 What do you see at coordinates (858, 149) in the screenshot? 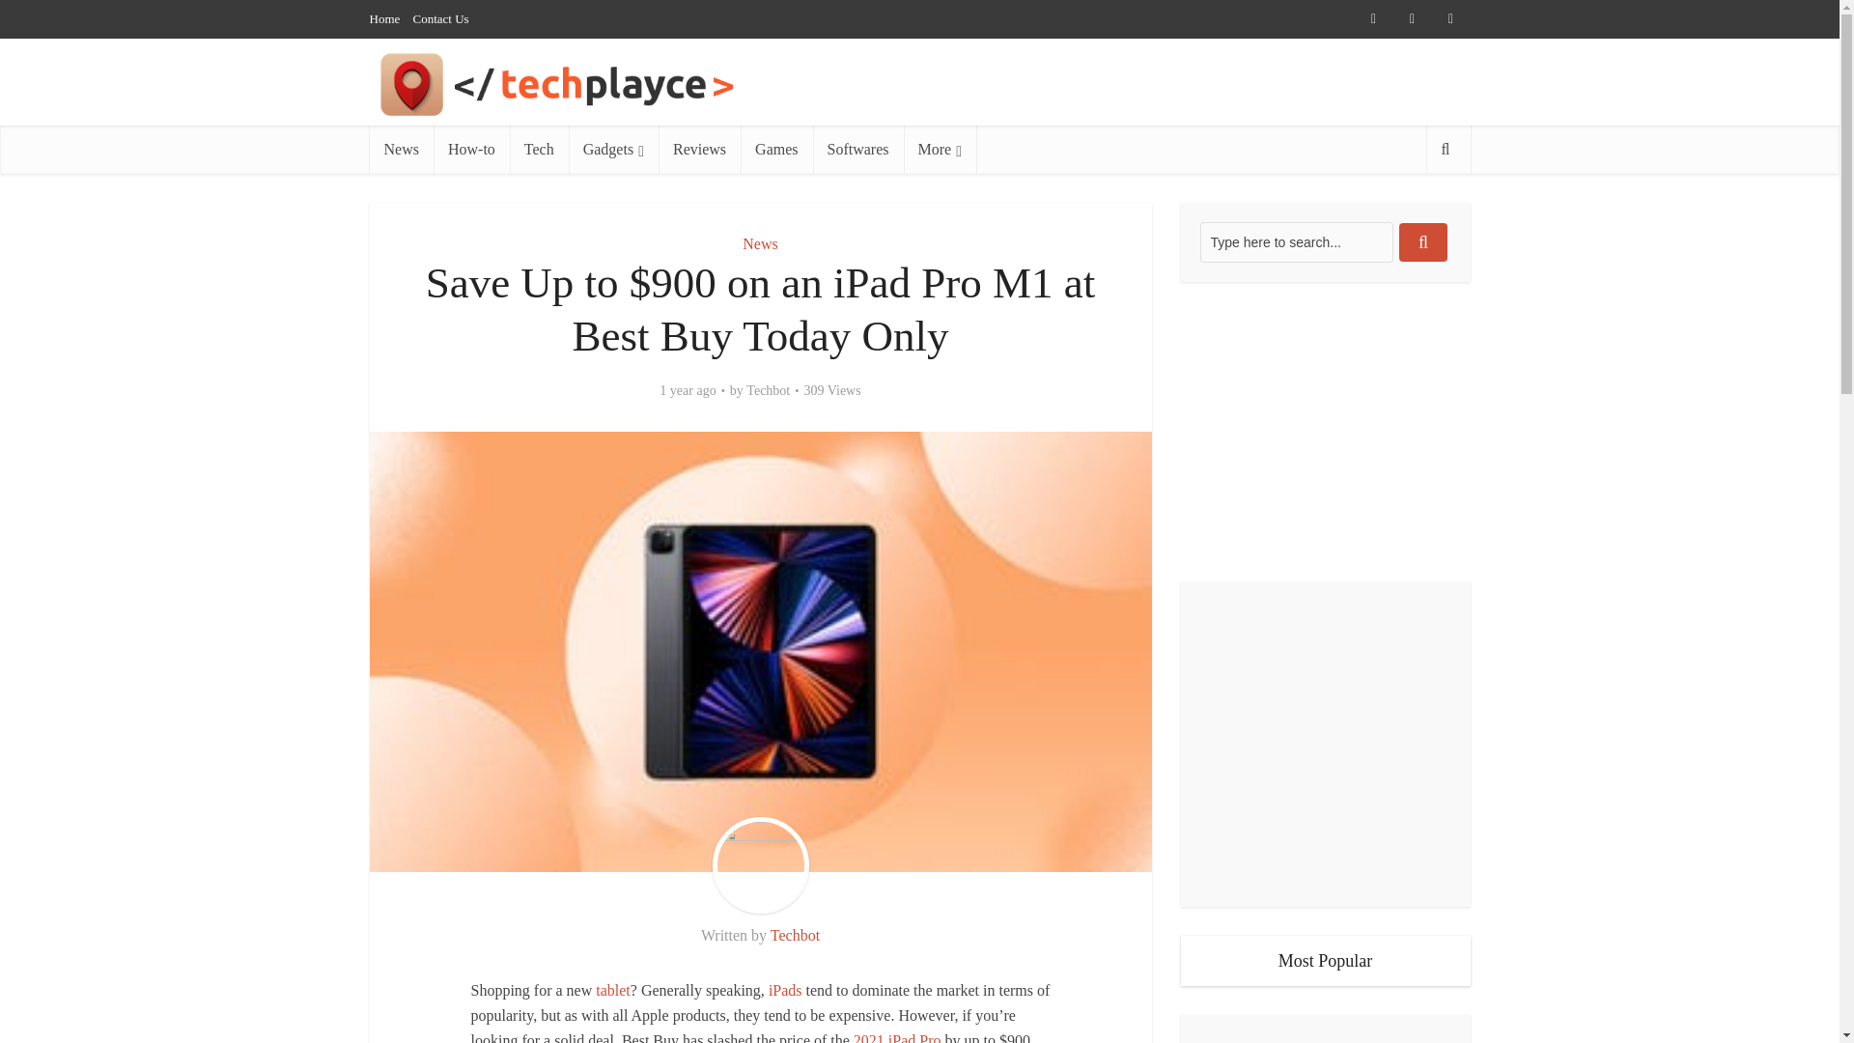
I see `Softwares` at bounding box center [858, 149].